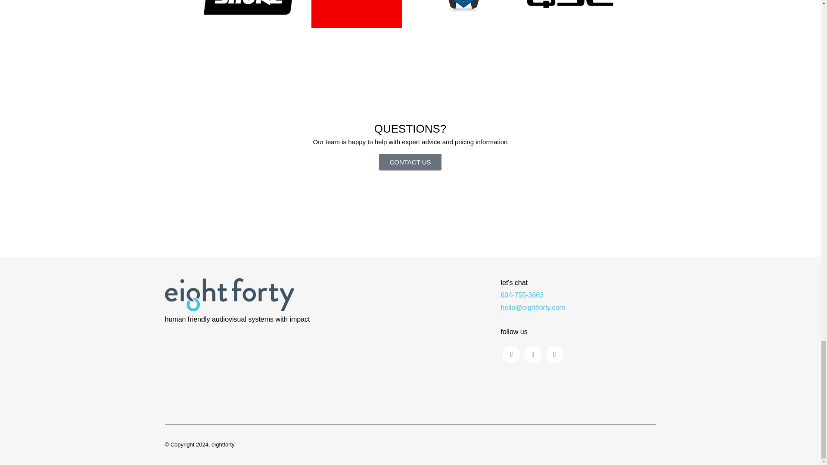 Image resolution: width=827 pixels, height=465 pixels. I want to click on LinkedIn, so click(554, 354).